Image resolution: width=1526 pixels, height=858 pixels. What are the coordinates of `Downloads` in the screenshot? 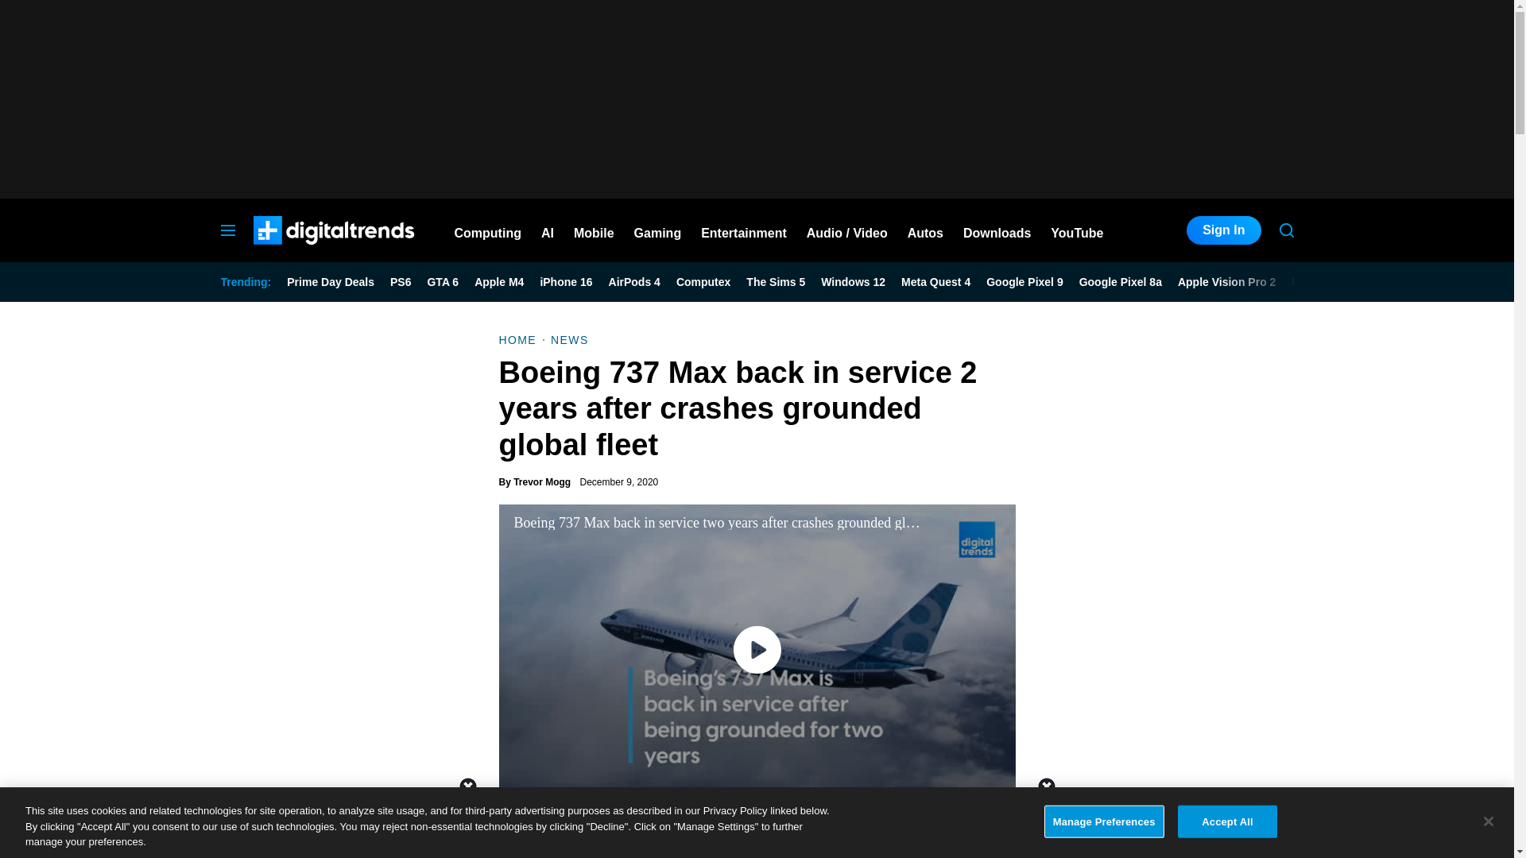 It's located at (997, 230).